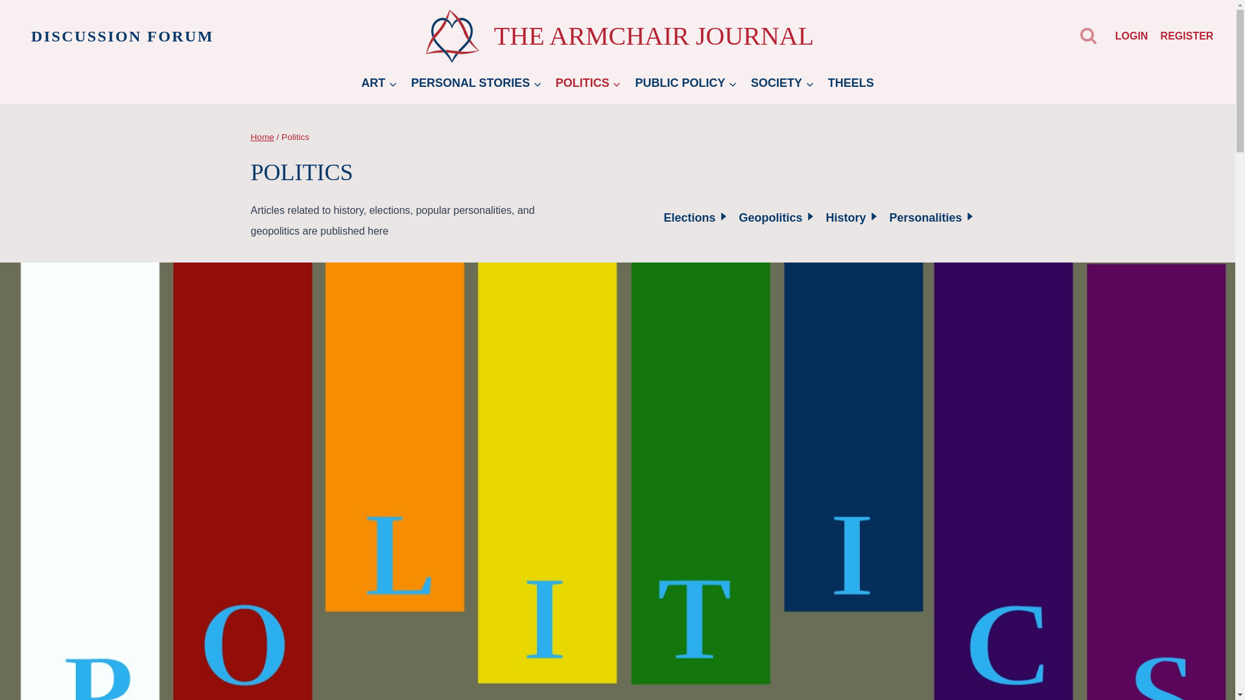 This screenshot has height=700, width=1245. Describe the element at coordinates (852, 217) in the screenshot. I see `History` at that location.